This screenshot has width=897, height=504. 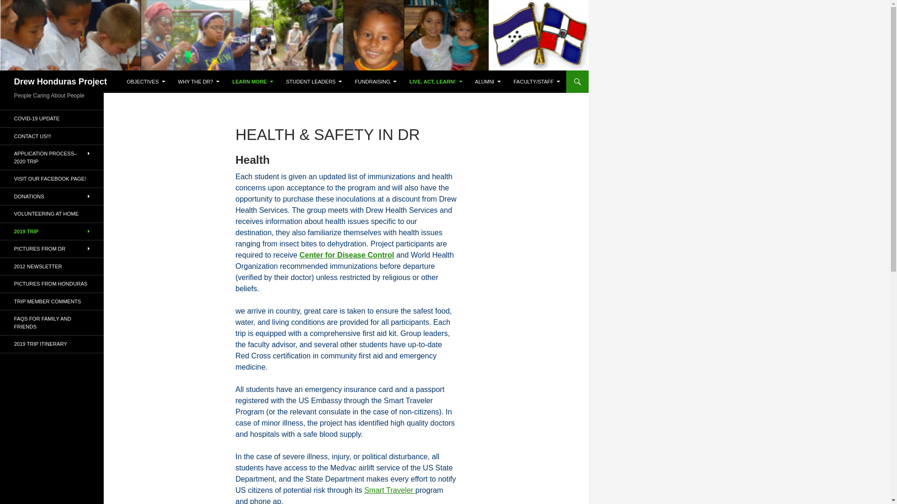 I want to click on CDC for DR, so click(x=347, y=255).